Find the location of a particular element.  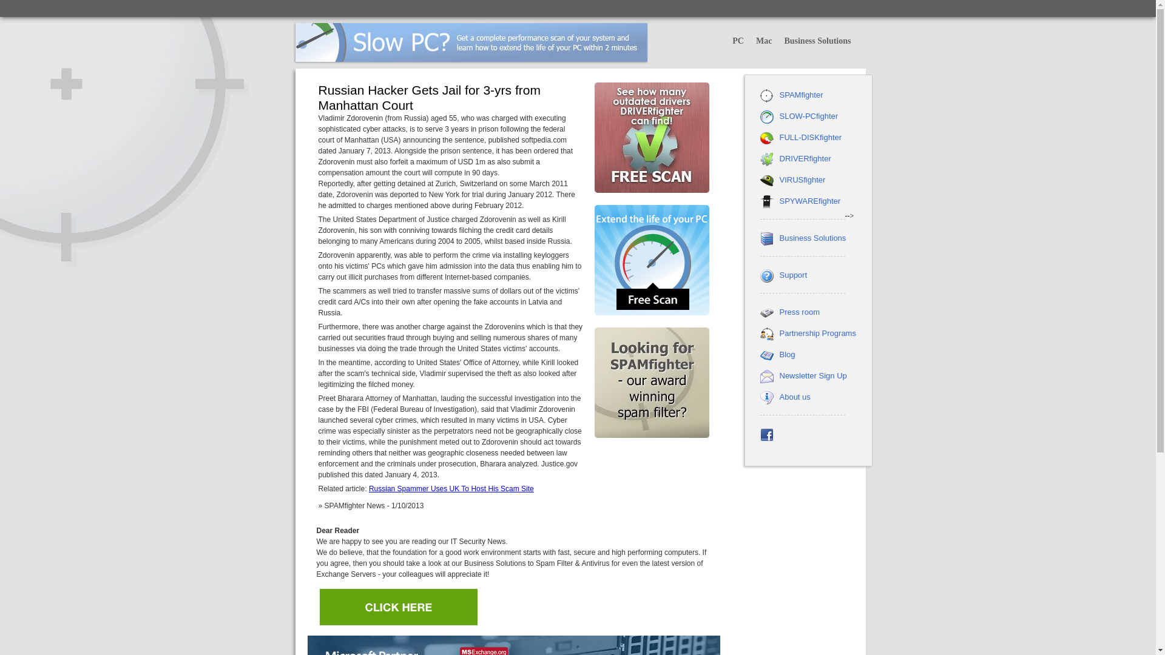

Blog is located at coordinates (786, 354).